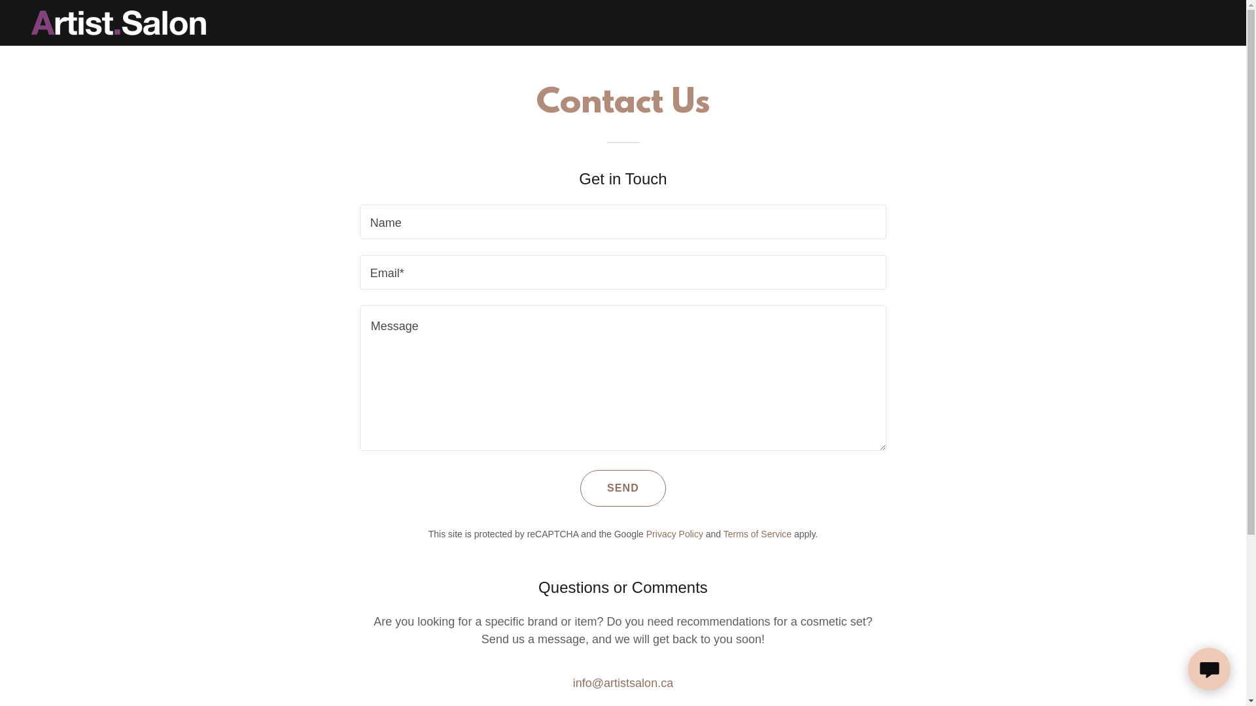  I want to click on Privacy Policy, so click(674, 534).